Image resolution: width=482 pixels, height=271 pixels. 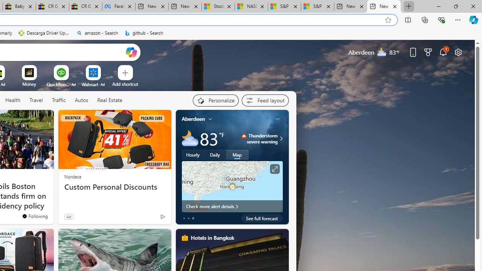 I want to click on Hotels in Bangkok, so click(x=212, y=238).